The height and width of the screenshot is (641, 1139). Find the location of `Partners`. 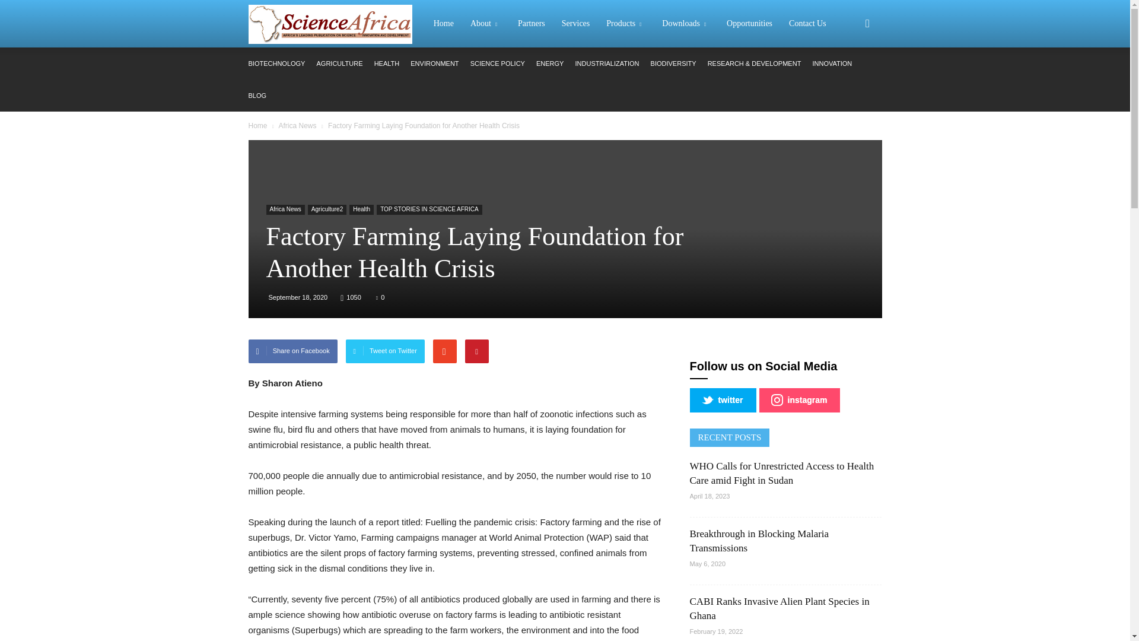

Partners is located at coordinates (532, 24).